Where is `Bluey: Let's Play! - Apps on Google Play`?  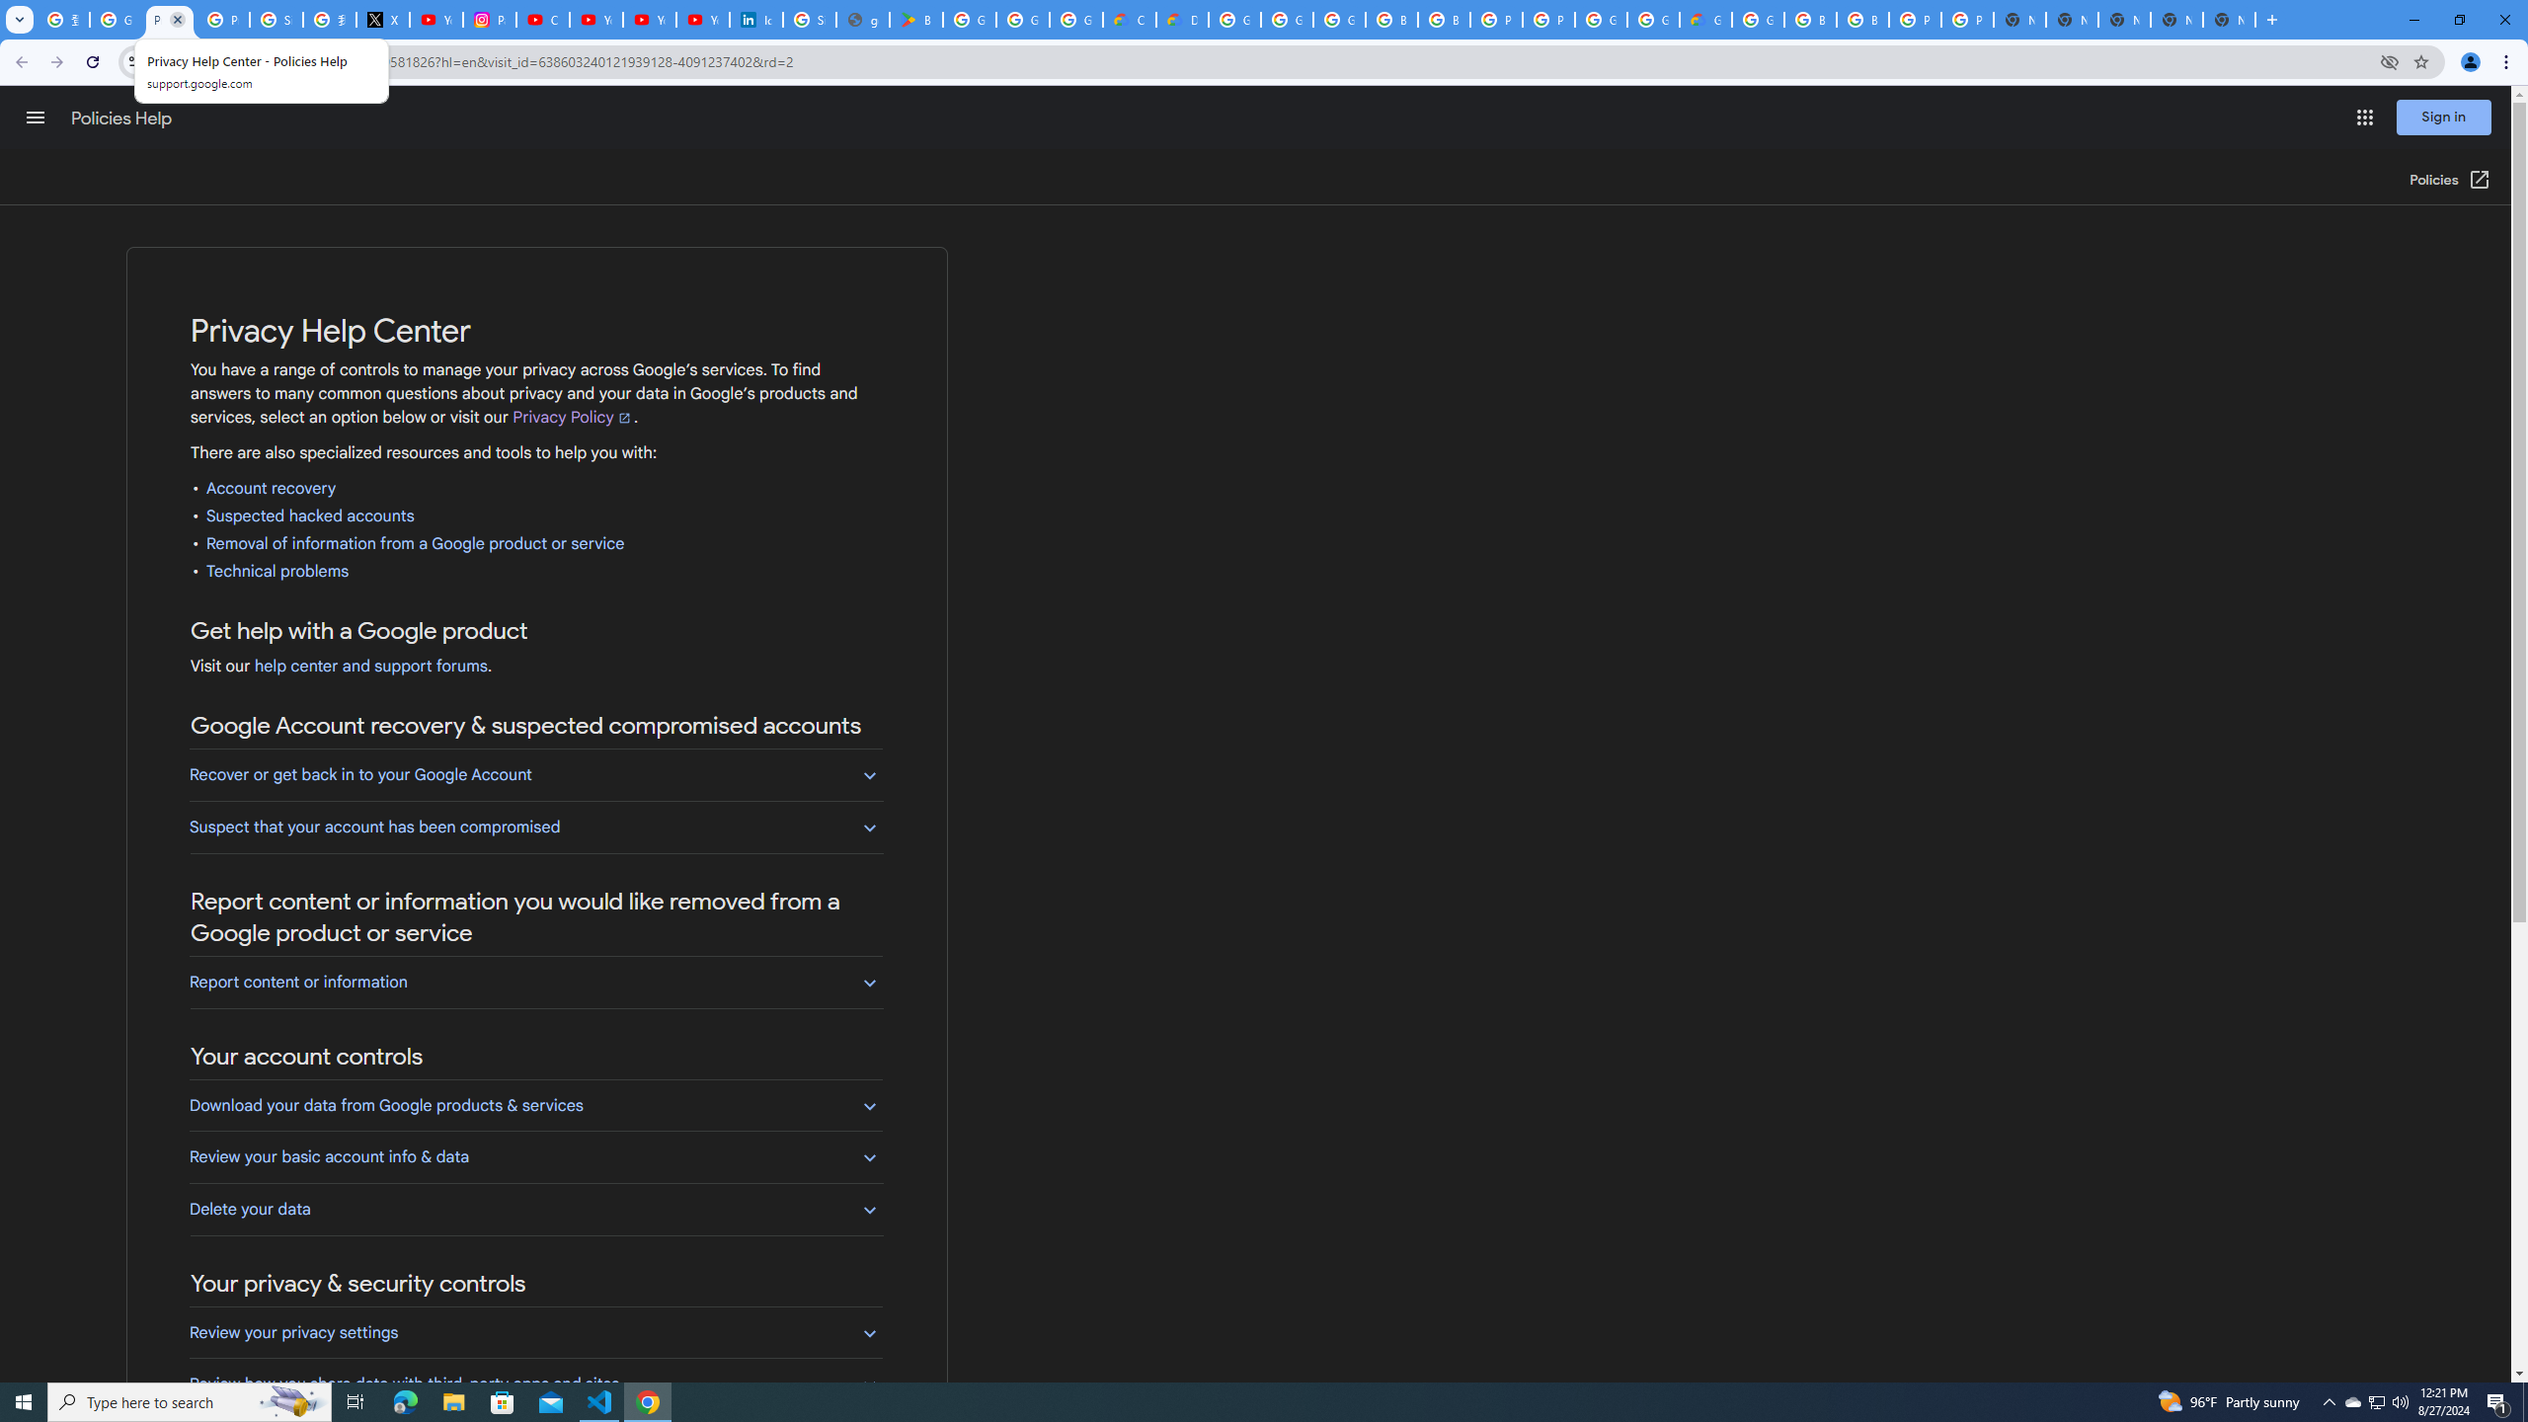 Bluey: Let's Play! - Apps on Google Play is located at coordinates (916, 20).